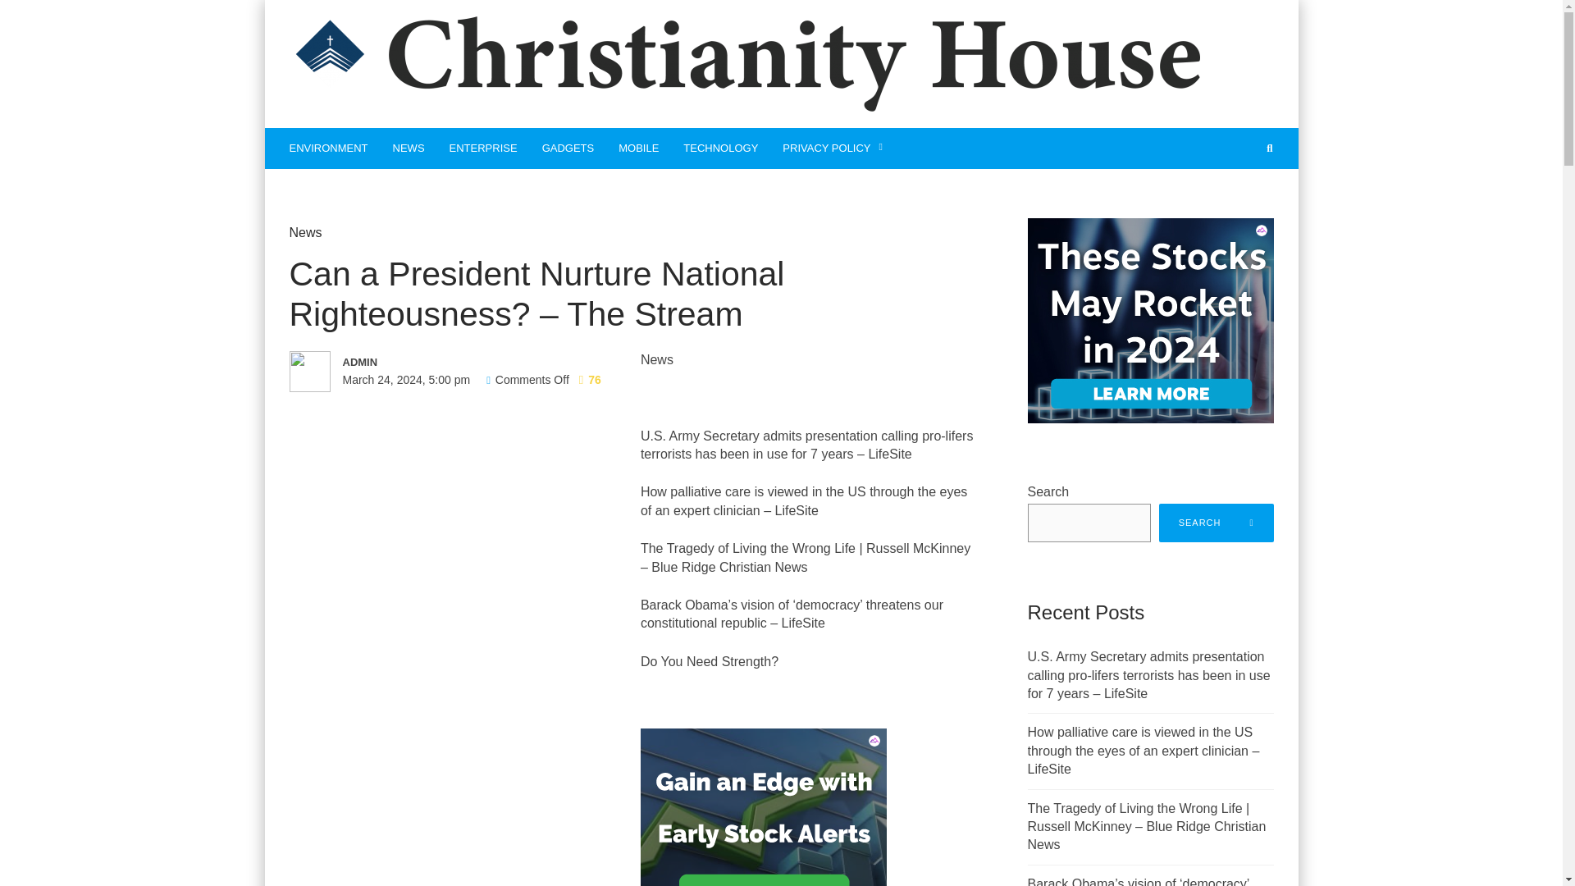  I want to click on SEARCH, so click(1217, 523).